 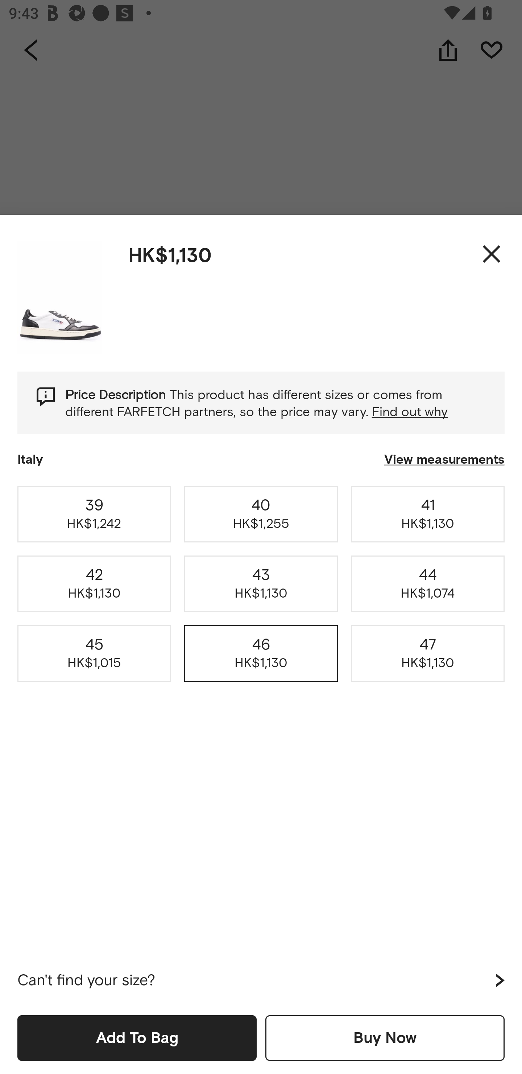 What do you see at coordinates (261, 583) in the screenshot?
I see `43 HK$1,130` at bounding box center [261, 583].